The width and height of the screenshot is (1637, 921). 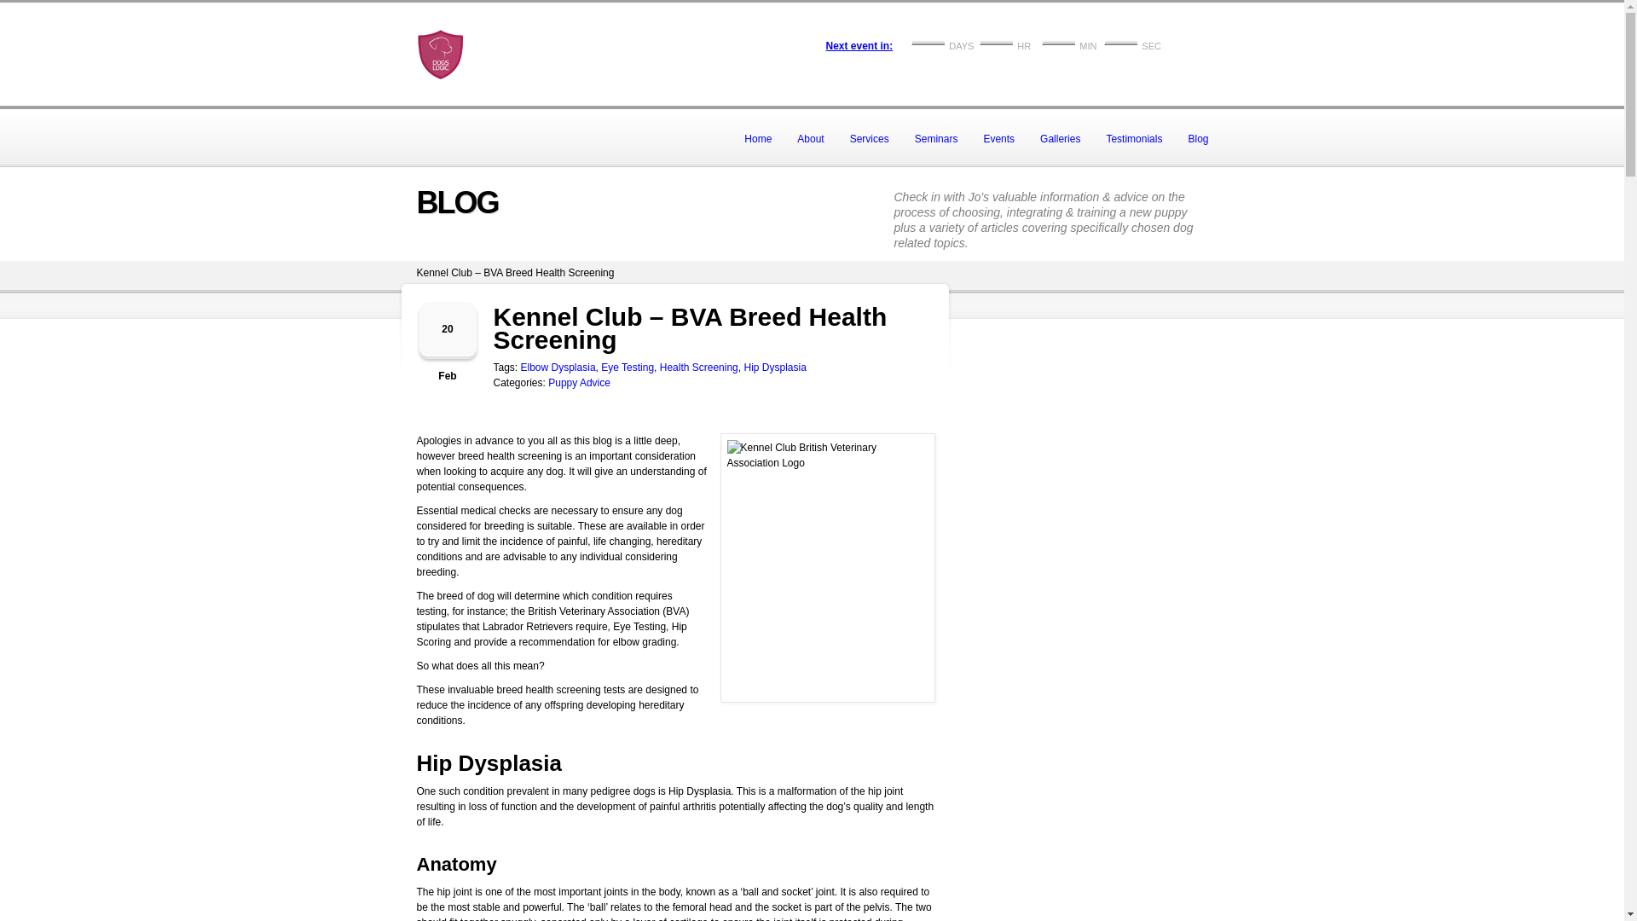 What do you see at coordinates (1134, 138) in the screenshot?
I see `Testimonials` at bounding box center [1134, 138].